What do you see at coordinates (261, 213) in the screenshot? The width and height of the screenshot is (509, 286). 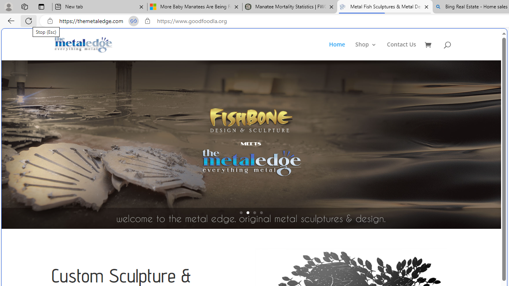 I see `4` at bounding box center [261, 213].